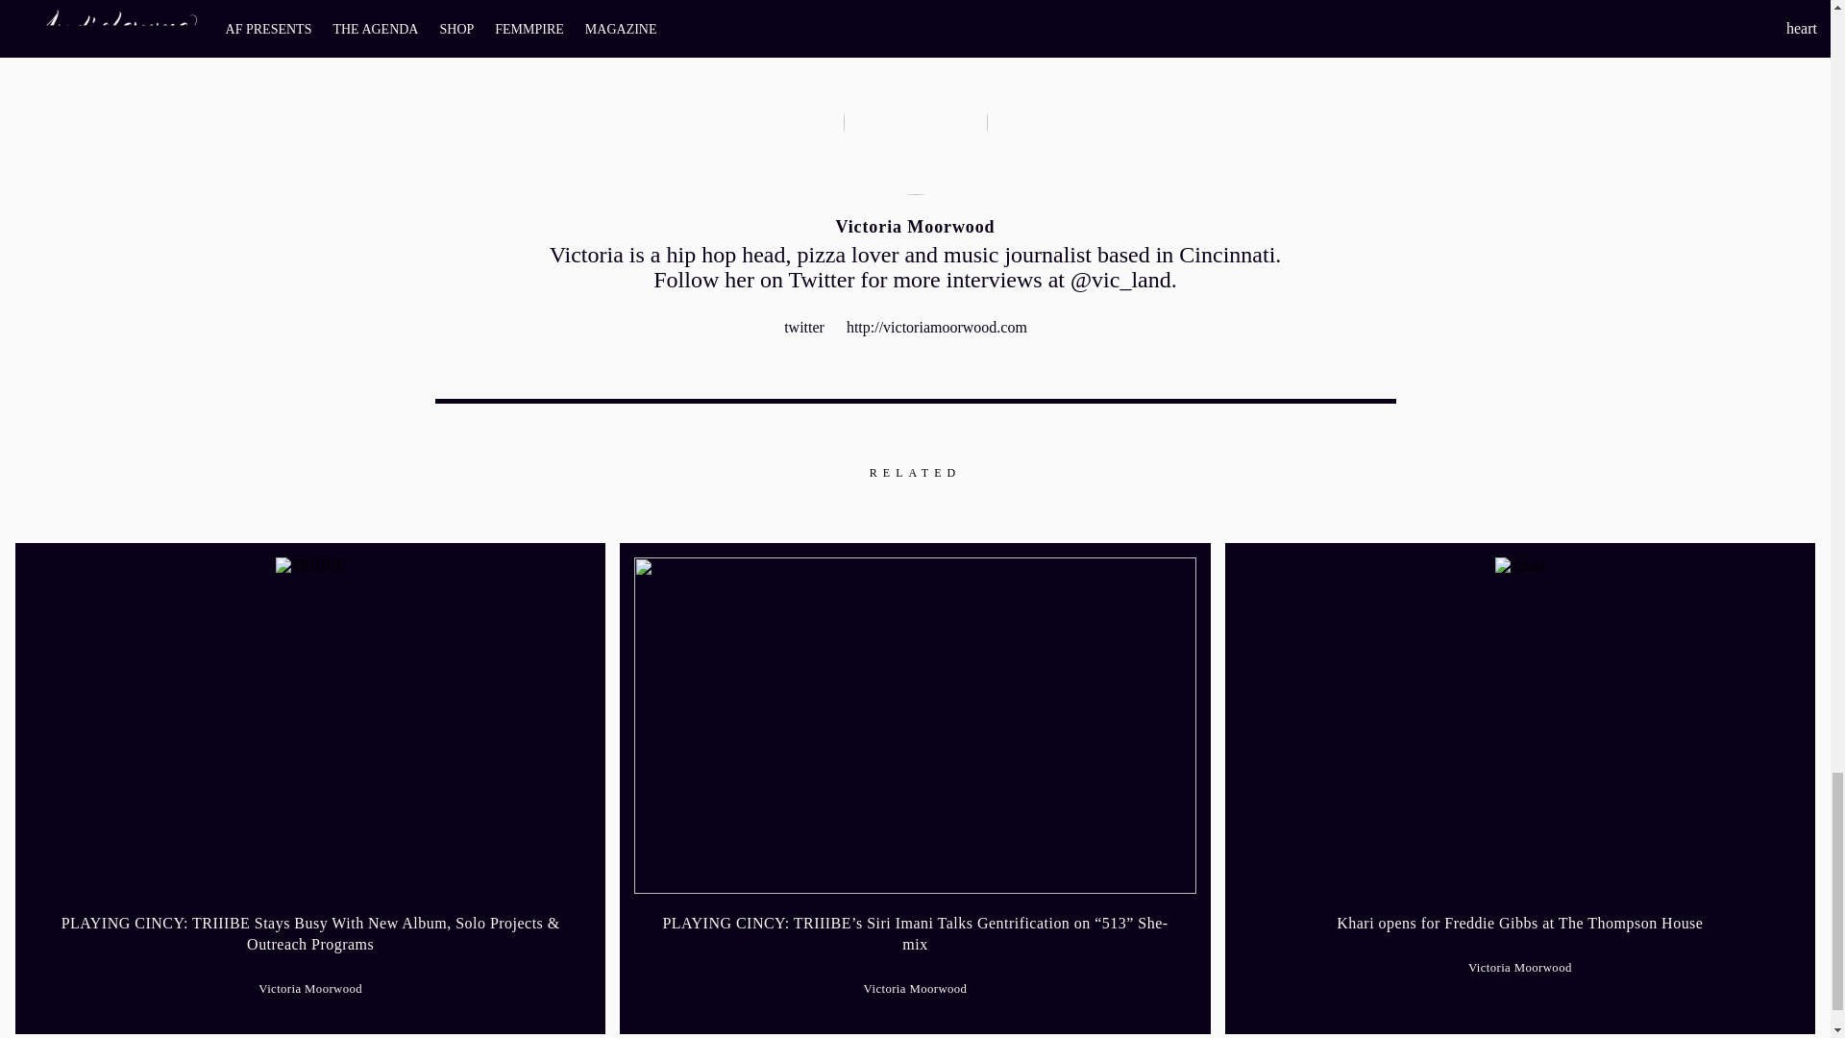 Image resolution: width=1845 pixels, height=1038 pixels. Describe the element at coordinates (915, 988) in the screenshot. I see `Posts by Victoria Moorwood` at that location.